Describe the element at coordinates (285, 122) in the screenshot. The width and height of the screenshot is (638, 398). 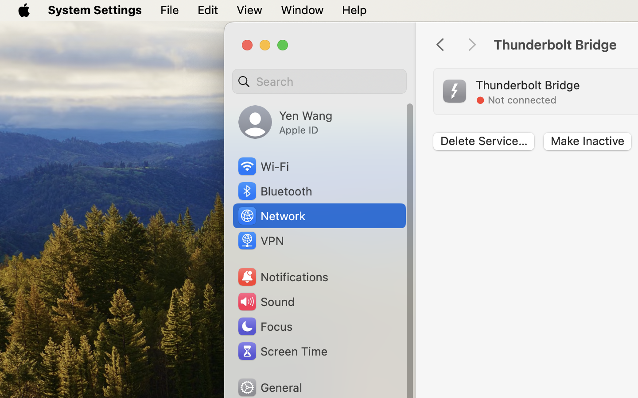
I see `Yen Wang, Apple ID` at that location.